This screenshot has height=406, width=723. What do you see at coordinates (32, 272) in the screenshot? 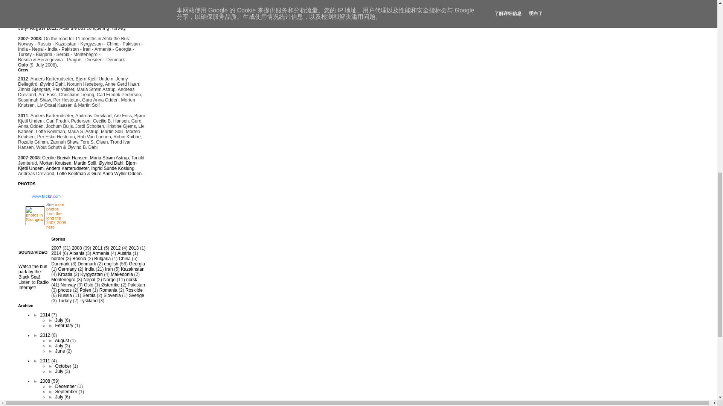
I see `Watch the bus park by the Black Sea!` at bounding box center [32, 272].